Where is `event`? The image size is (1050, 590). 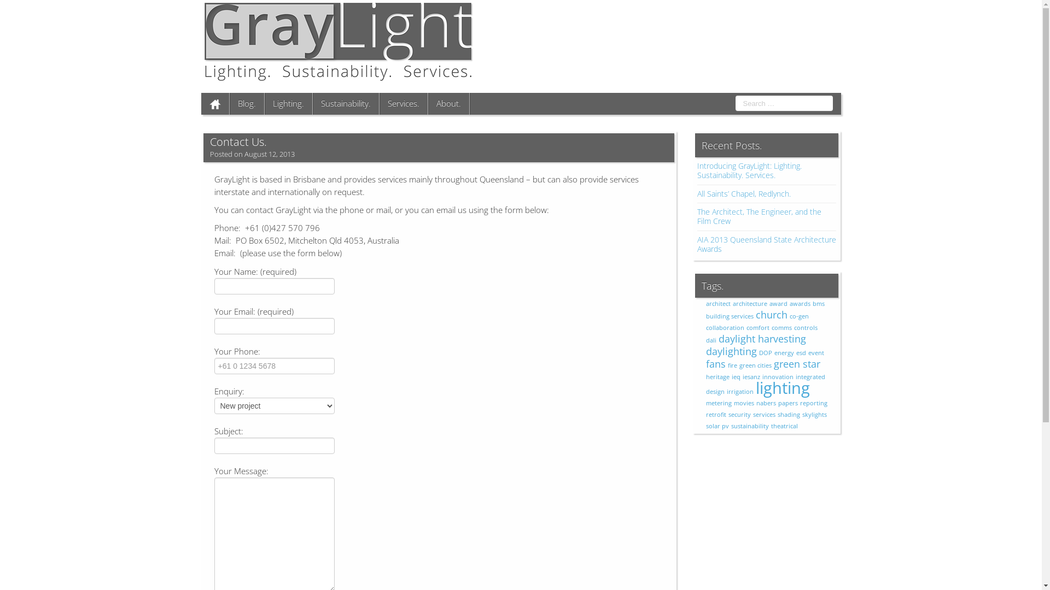 event is located at coordinates (816, 353).